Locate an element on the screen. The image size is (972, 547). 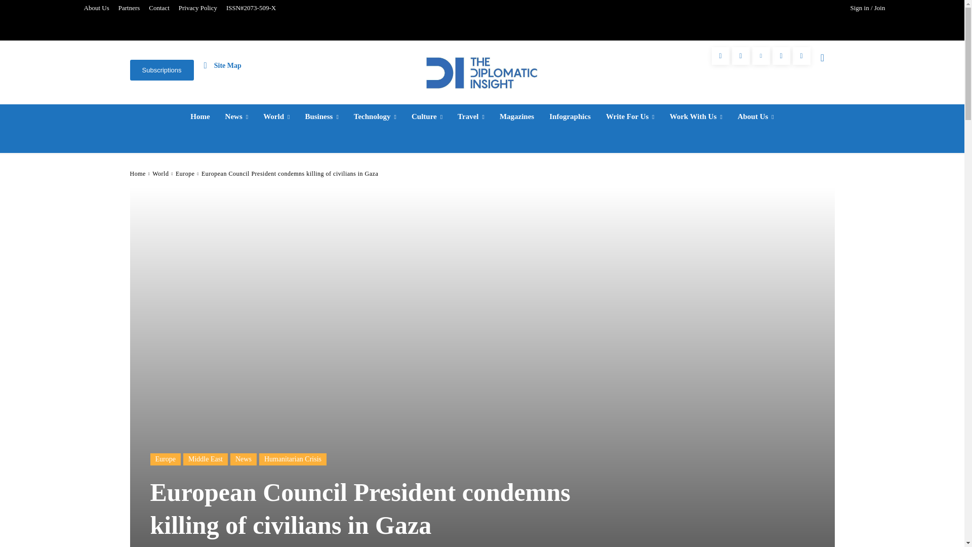
View all posts in World is located at coordinates (160, 173).